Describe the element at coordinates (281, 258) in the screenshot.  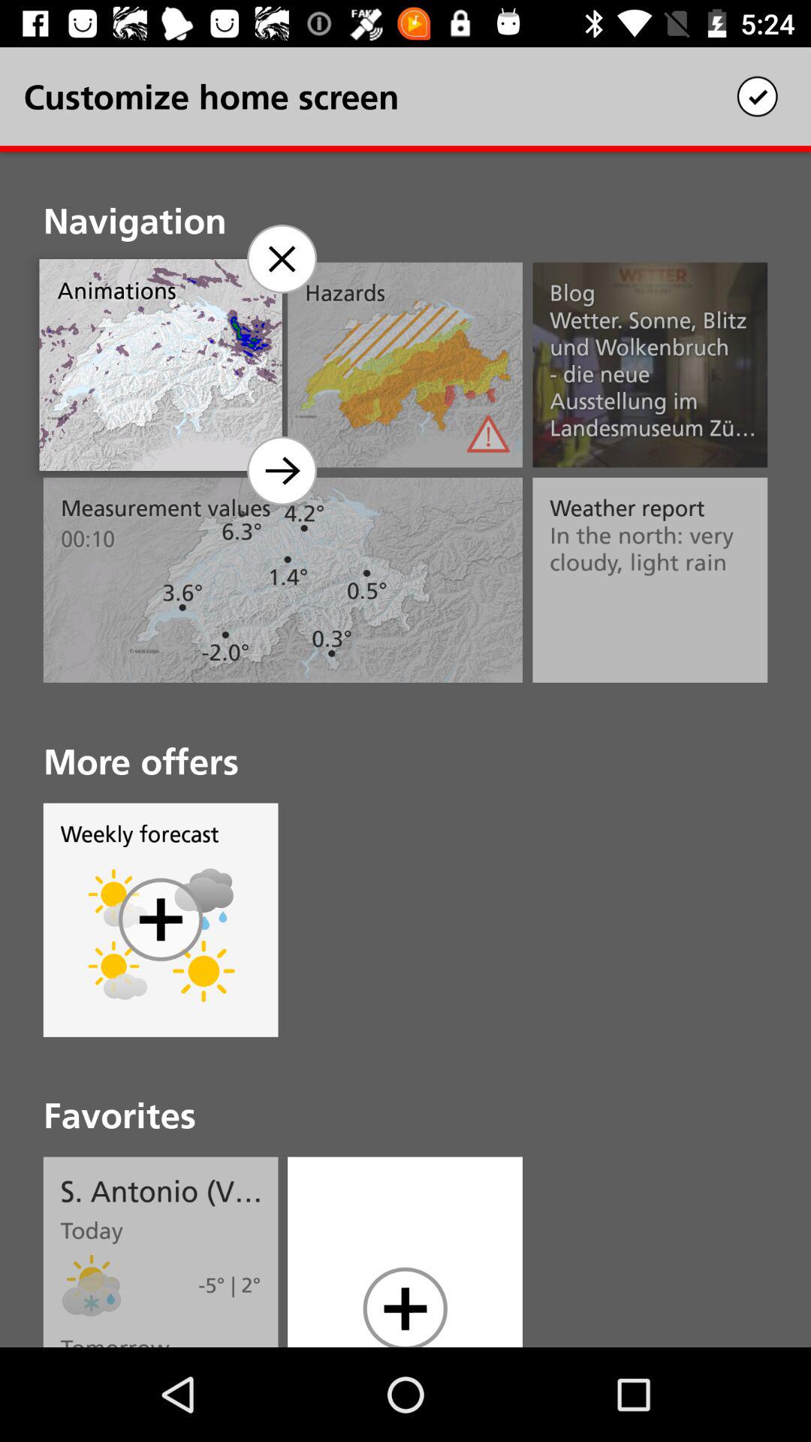
I see `close this row` at that location.